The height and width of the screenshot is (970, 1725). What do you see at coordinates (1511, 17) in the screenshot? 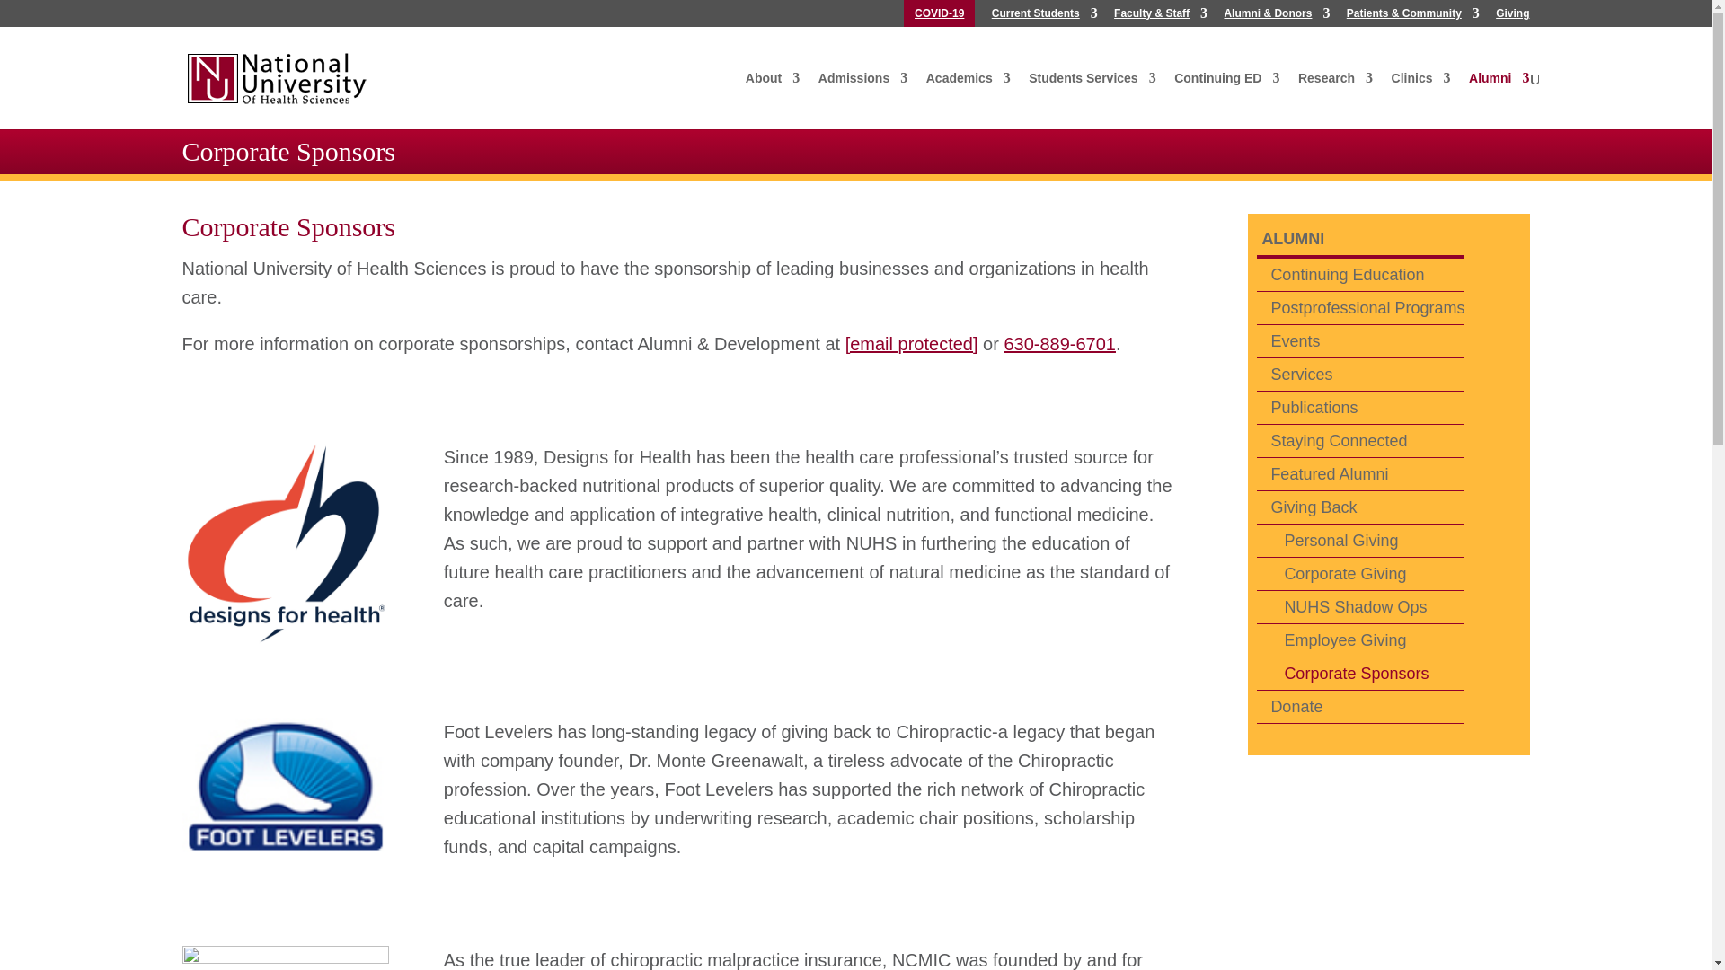
I see `Giving` at bounding box center [1511, 17].